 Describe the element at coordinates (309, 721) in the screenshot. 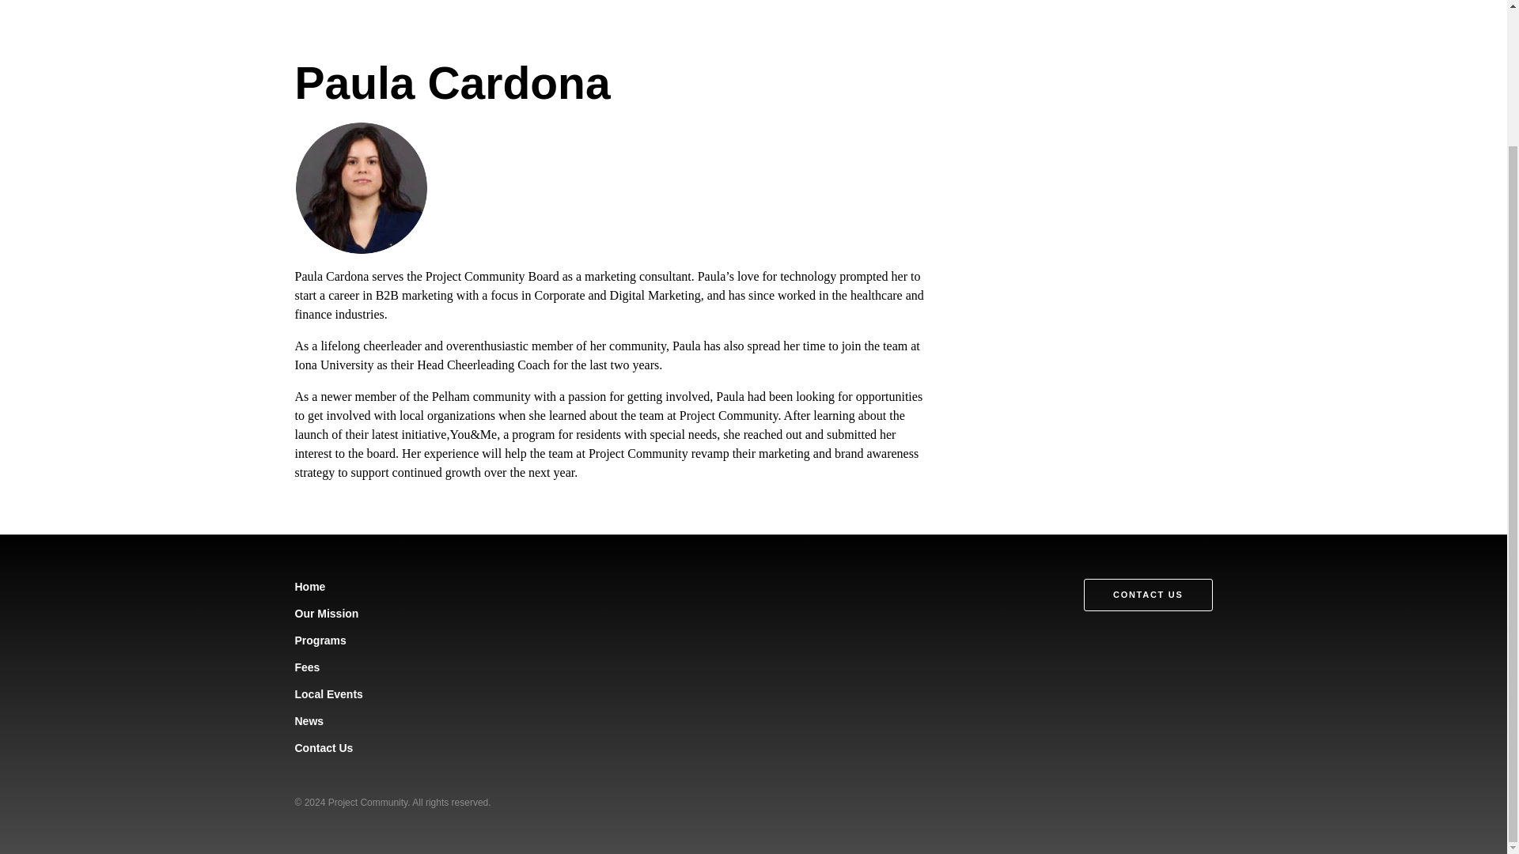

I see `News` at that location.